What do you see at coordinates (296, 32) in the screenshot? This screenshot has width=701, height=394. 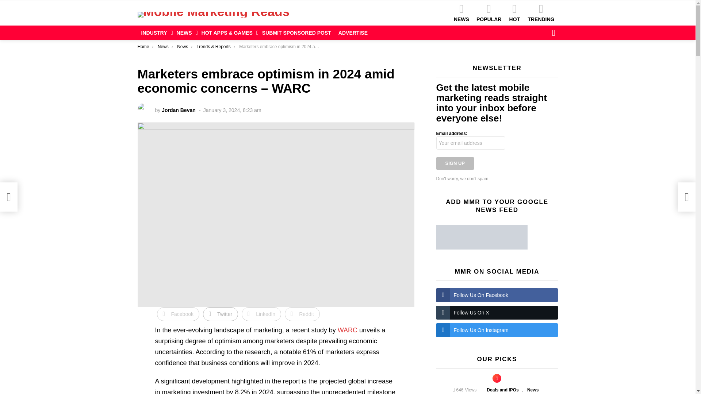 I see `SUBMIT SPONSORED POST` at bounding box center [296, 32].